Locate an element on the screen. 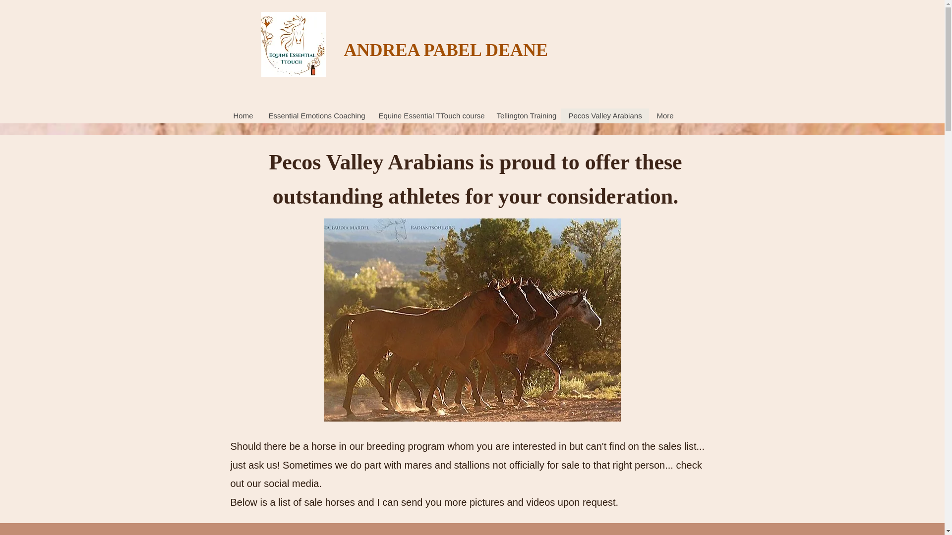 The height and width of the screenshot is (535, 952). Pecos Valley Arabians is located at coordinates (604, 116).